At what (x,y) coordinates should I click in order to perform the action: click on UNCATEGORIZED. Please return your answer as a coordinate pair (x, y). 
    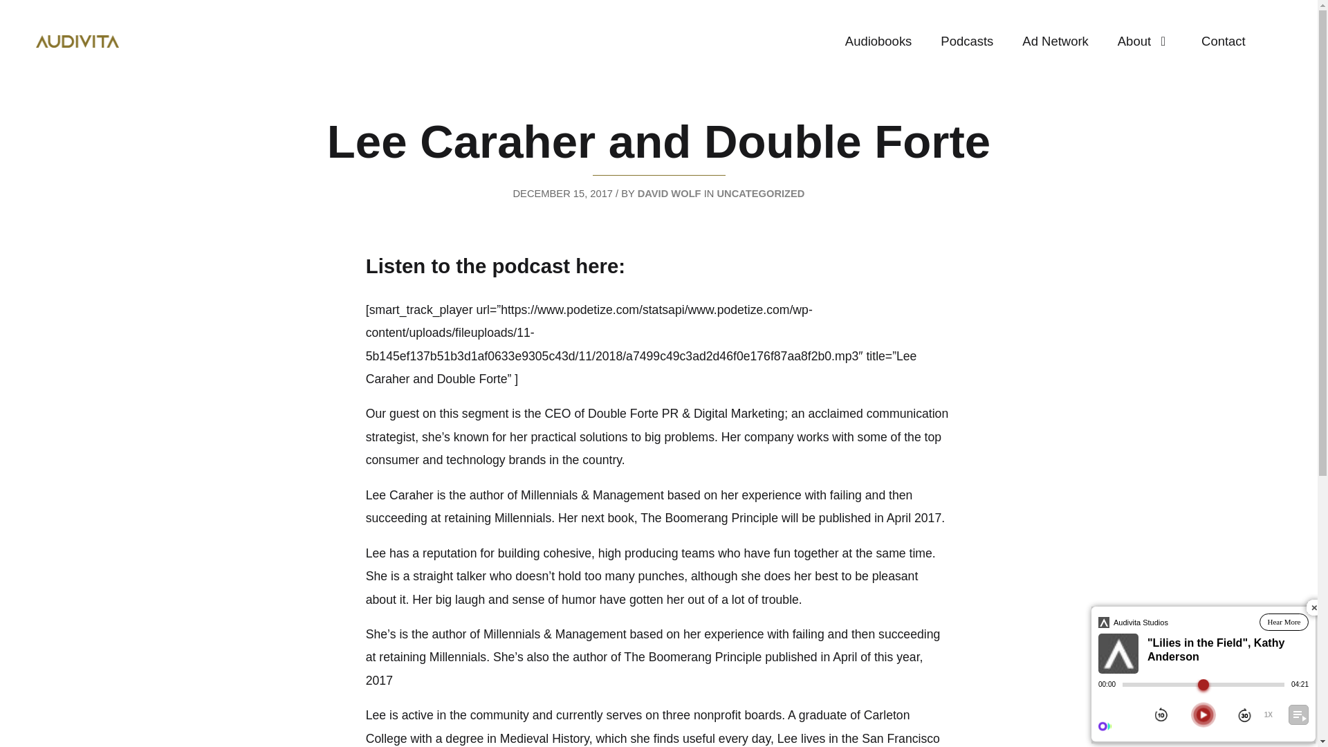
    Looking at the image, I should click on (761, 194).